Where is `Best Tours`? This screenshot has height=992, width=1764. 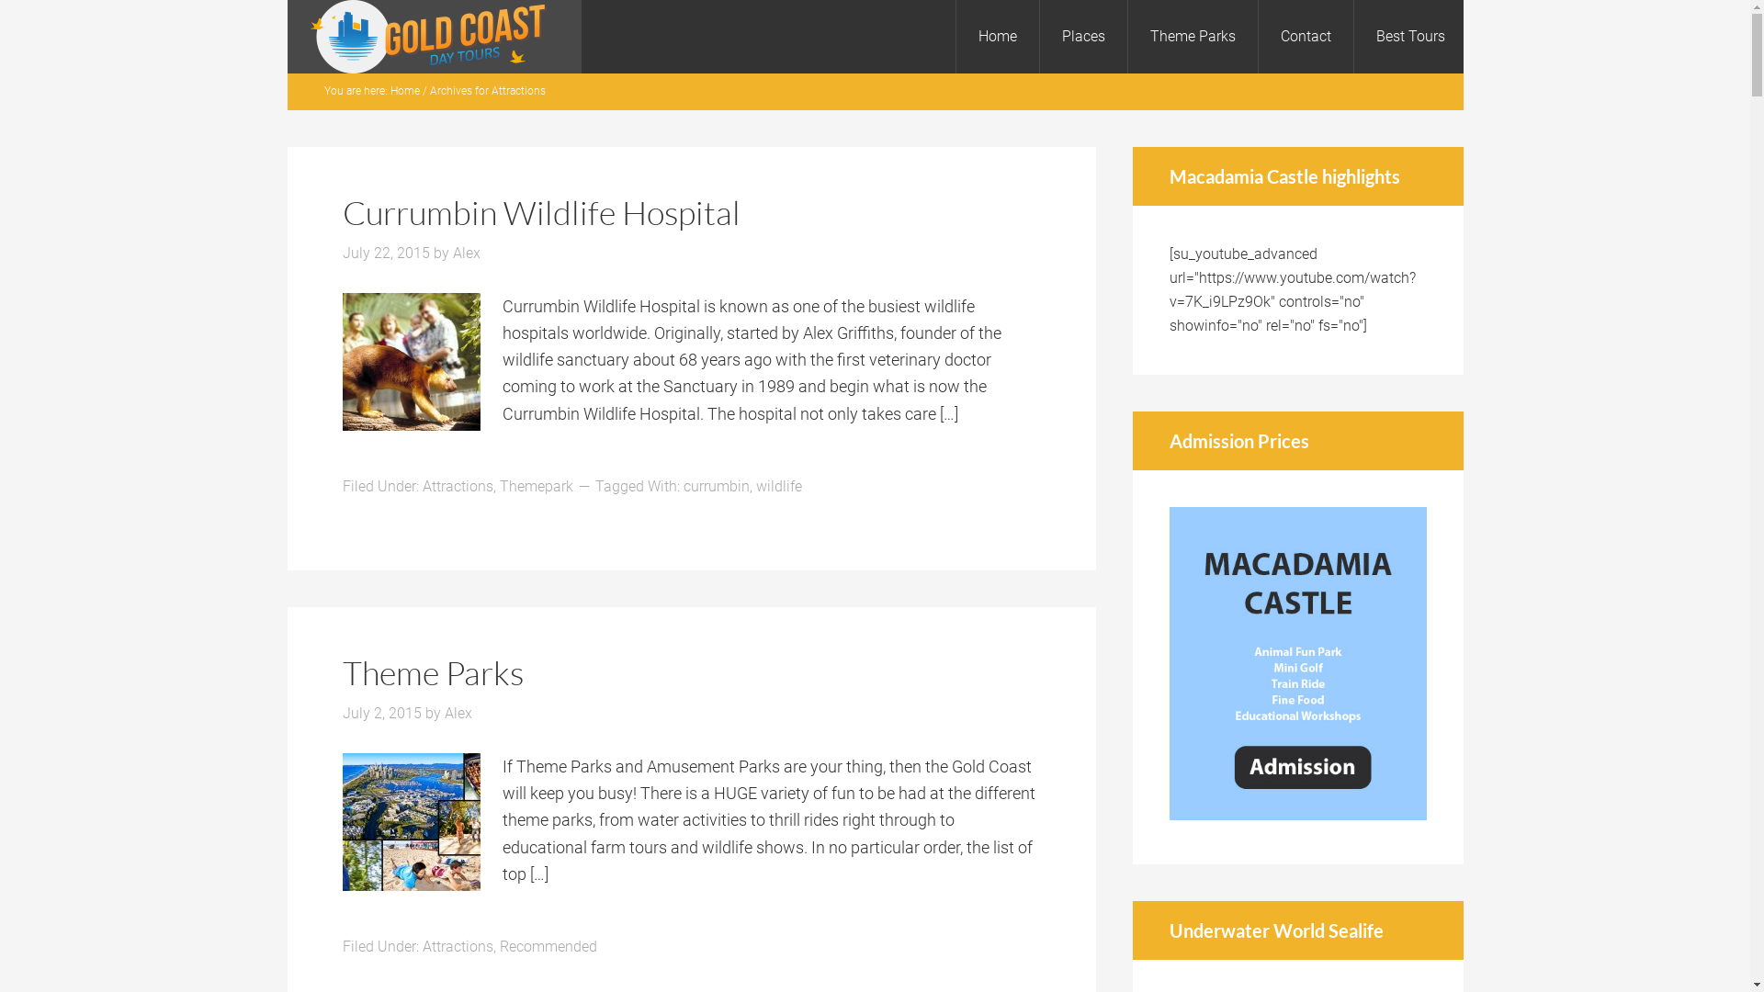 Best Tours is located at coordinates (1409, 37).